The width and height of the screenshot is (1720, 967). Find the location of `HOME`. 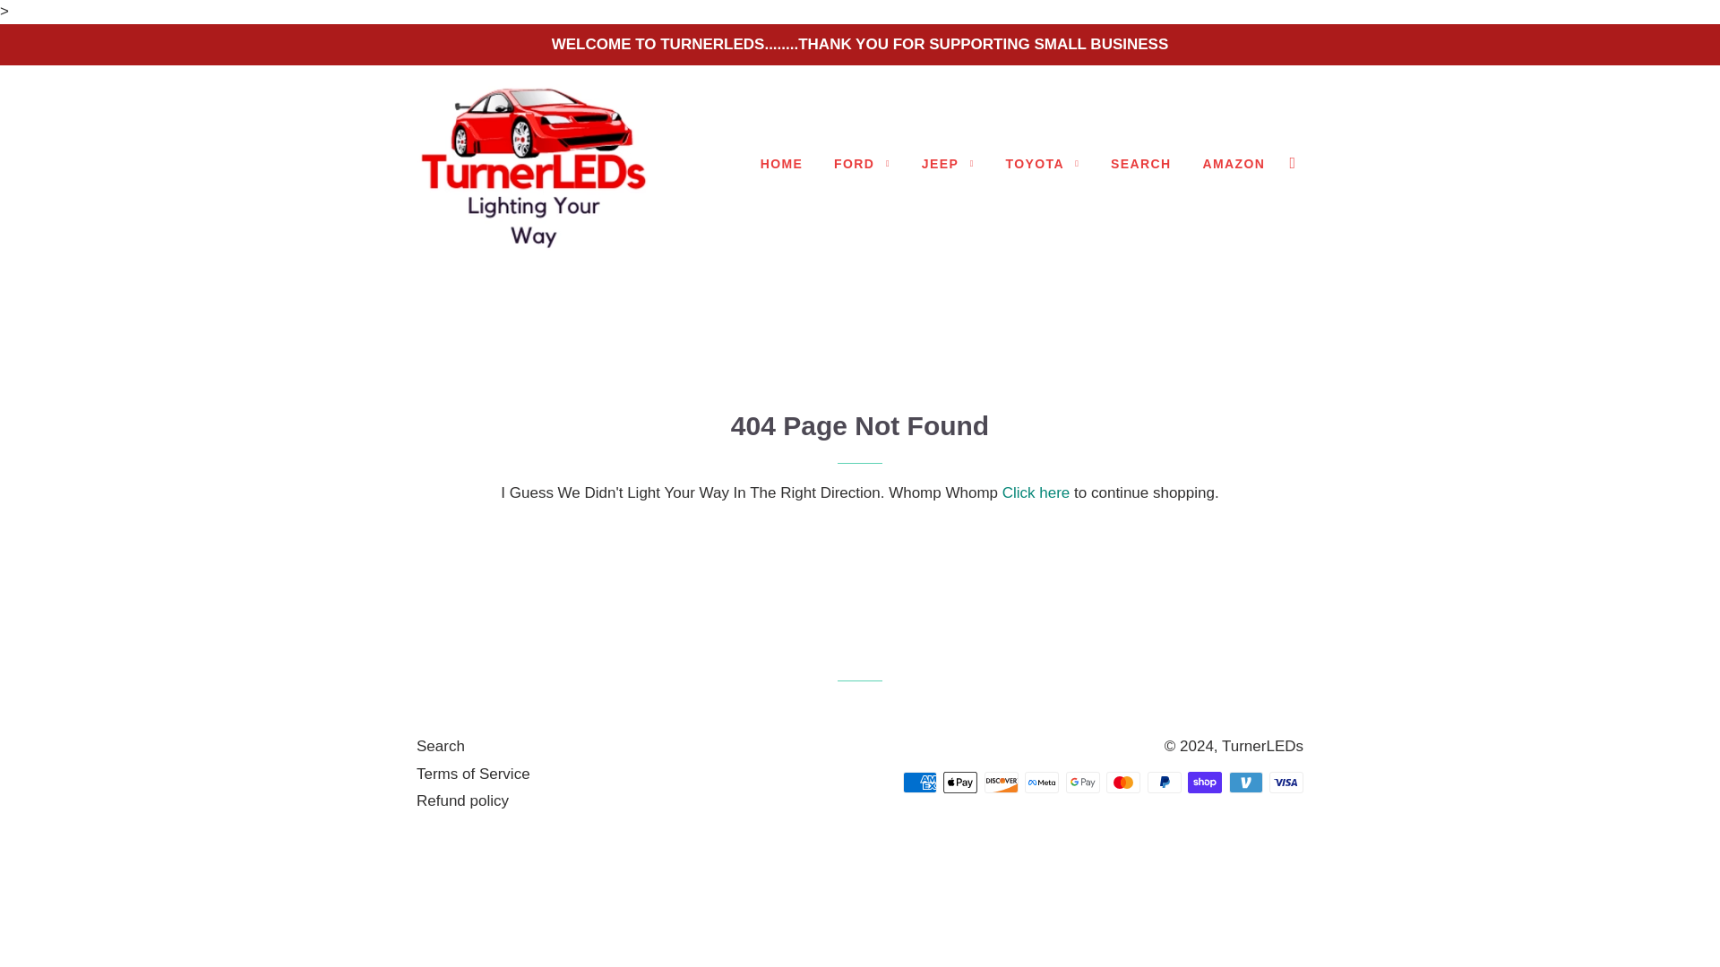

HOME is located at coordinates (781, 164).